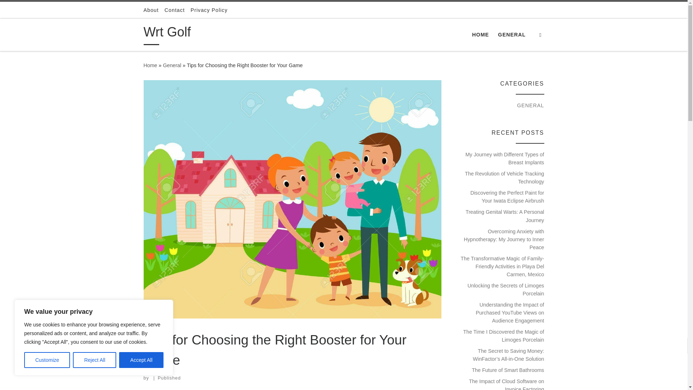  I want to click on About, so click(151, 10).